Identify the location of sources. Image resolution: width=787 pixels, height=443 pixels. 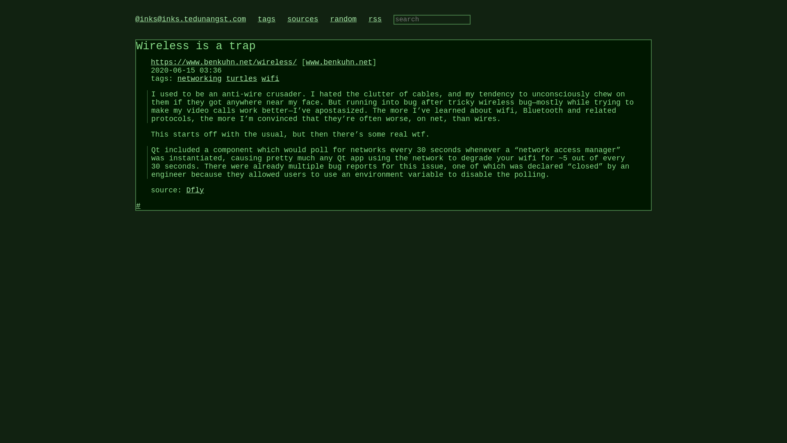
(303, 19).